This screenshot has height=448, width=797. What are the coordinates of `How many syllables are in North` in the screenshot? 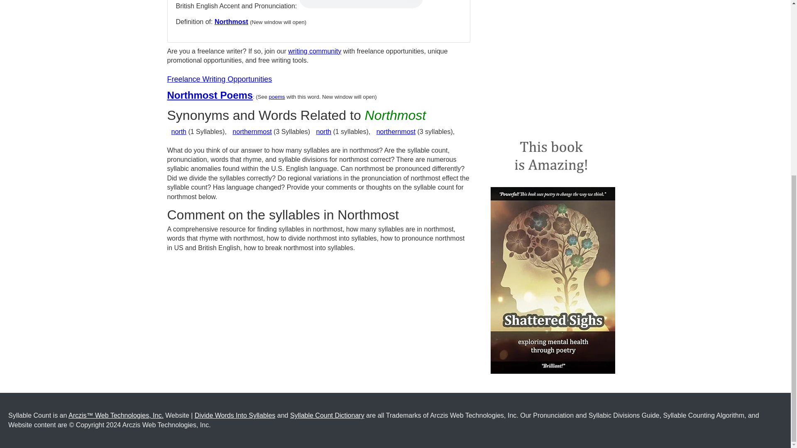 It's located at (178, 131).